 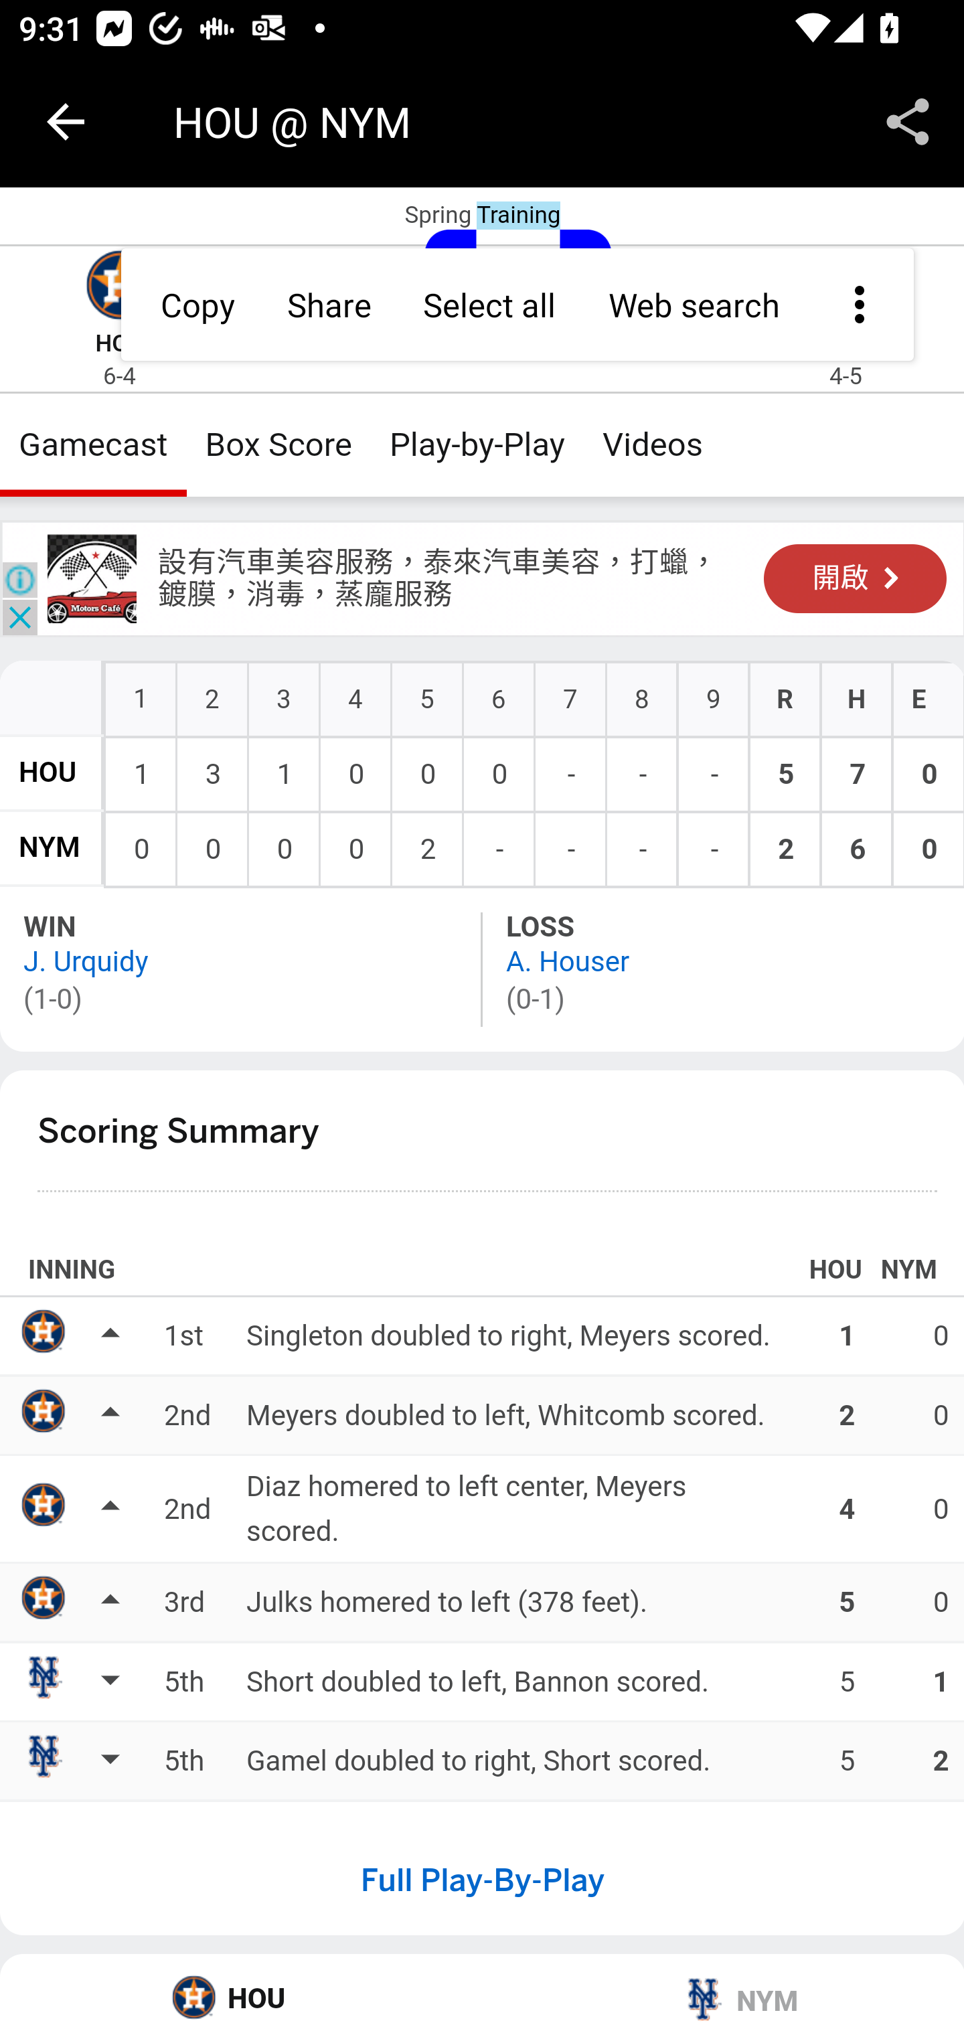 What do you see at coordinates (50, 849) in the screenshot?
I see `NYM` at bounding box center [50, 849].